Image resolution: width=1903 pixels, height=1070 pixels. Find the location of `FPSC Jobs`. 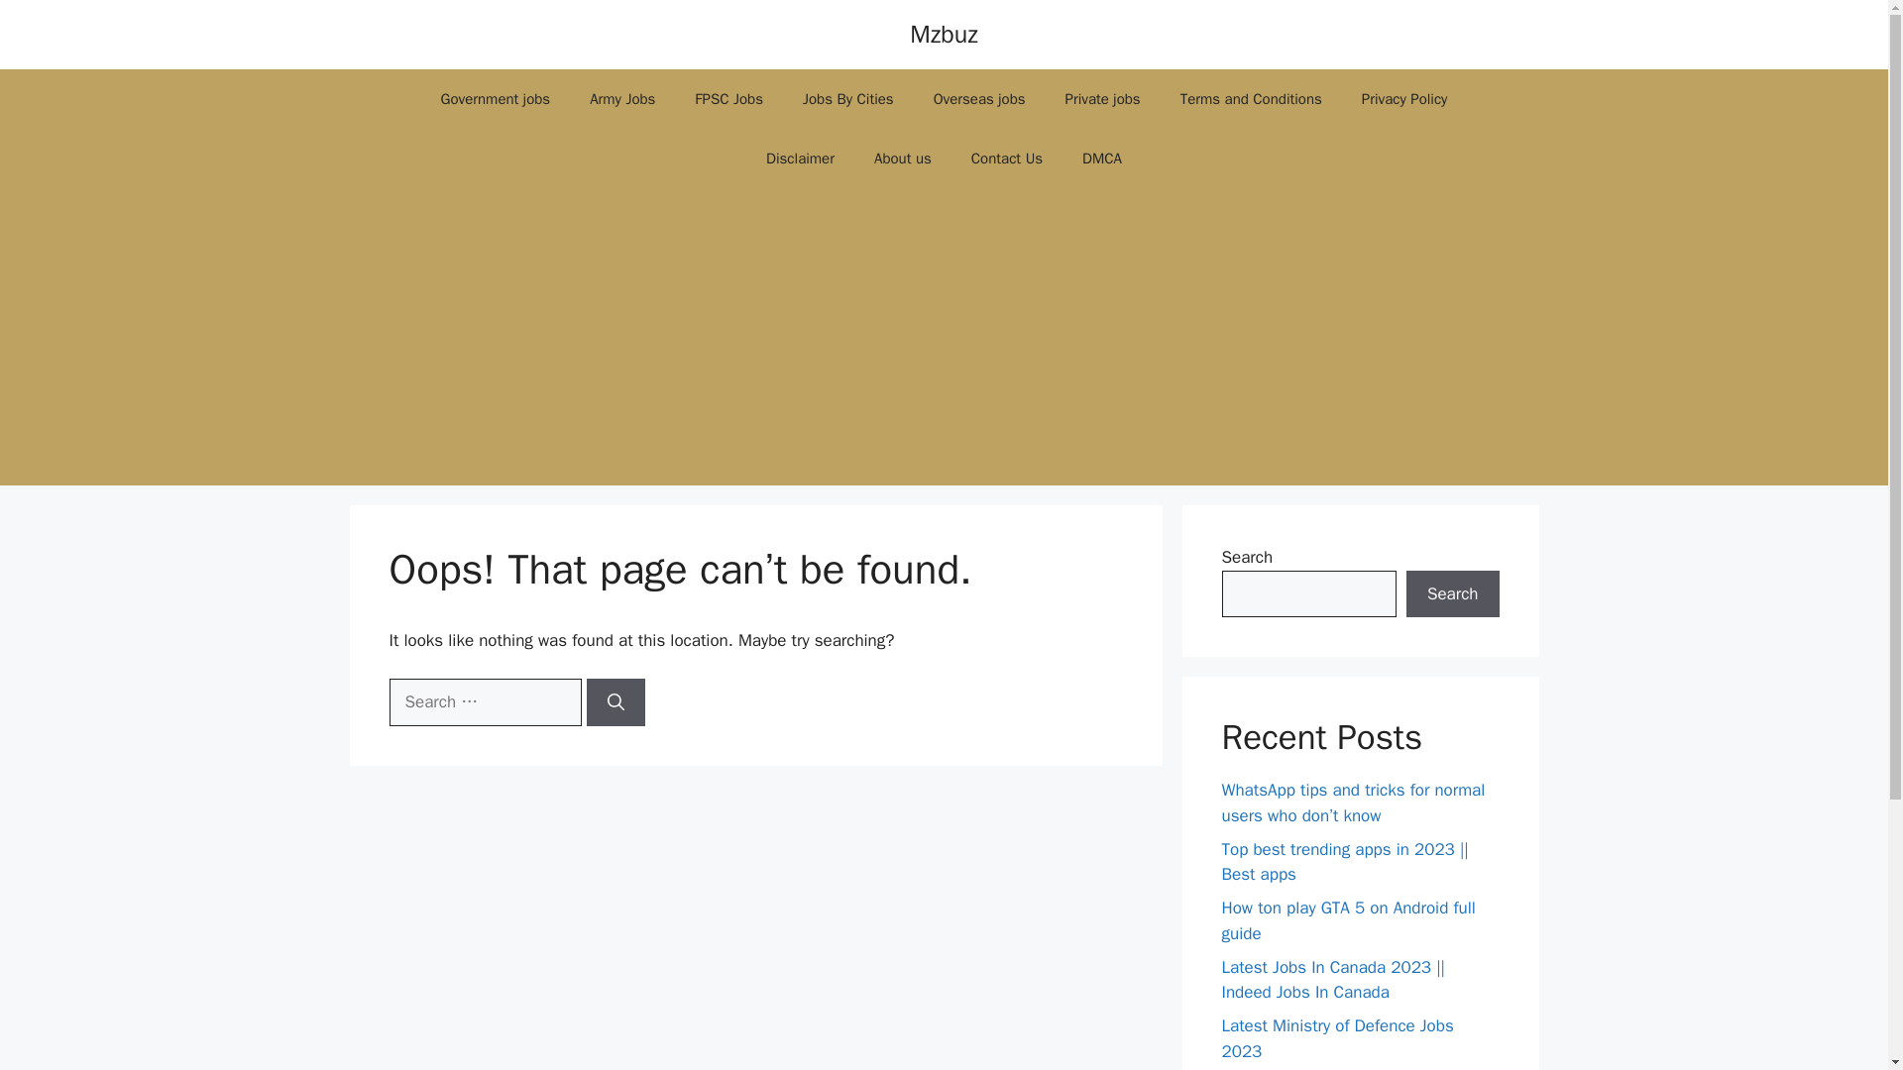

FPSC Jobs is located at coordinates (728, 99).